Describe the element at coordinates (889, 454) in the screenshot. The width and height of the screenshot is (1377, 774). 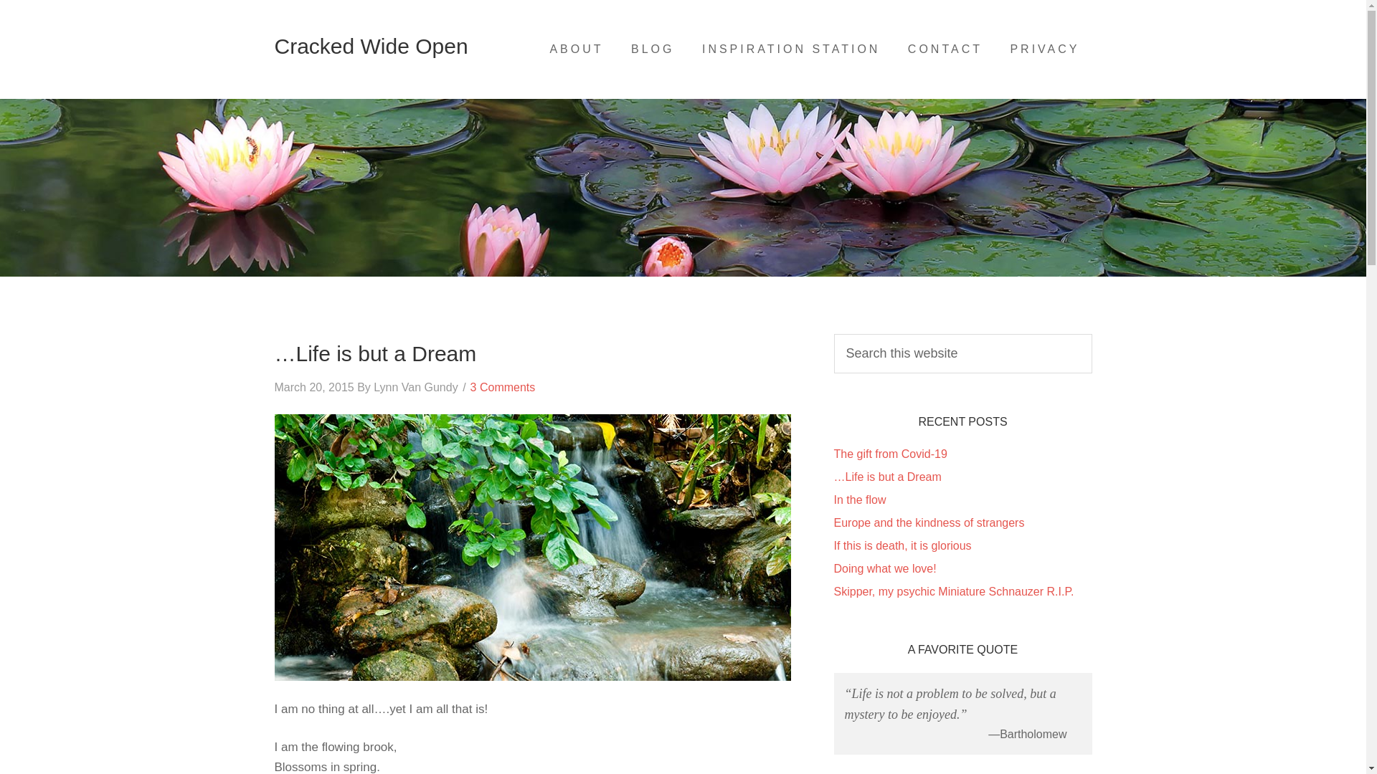
I see `The gift from Covid-19` at that location.